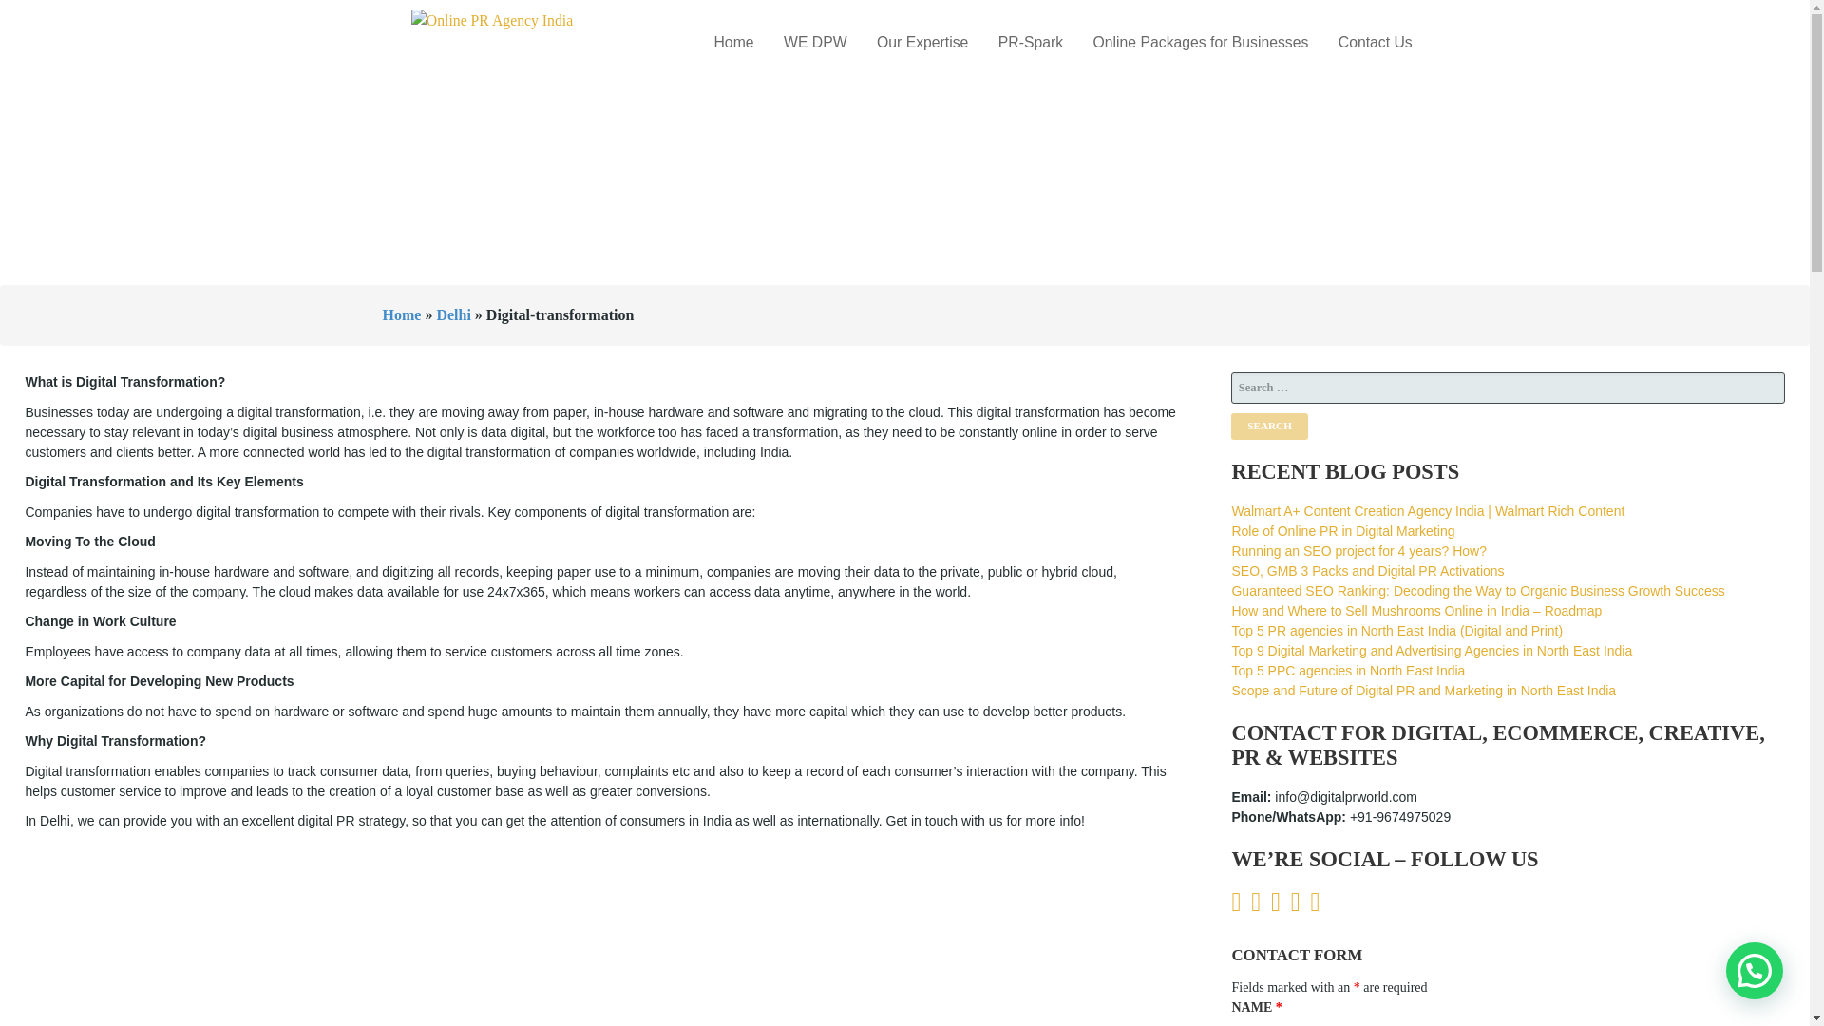  Describe the element at coordinates (1269, 427) in the screenshot. I see `Search` at that location.